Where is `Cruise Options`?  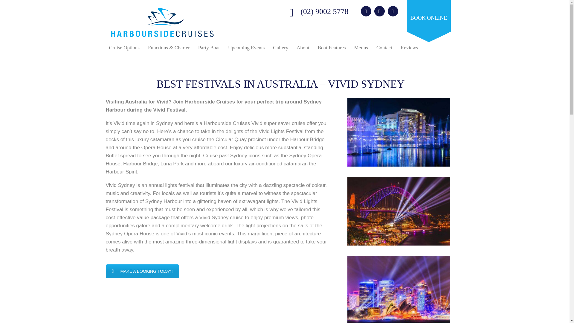 Cruise Options is located at coordinates (124, 48).